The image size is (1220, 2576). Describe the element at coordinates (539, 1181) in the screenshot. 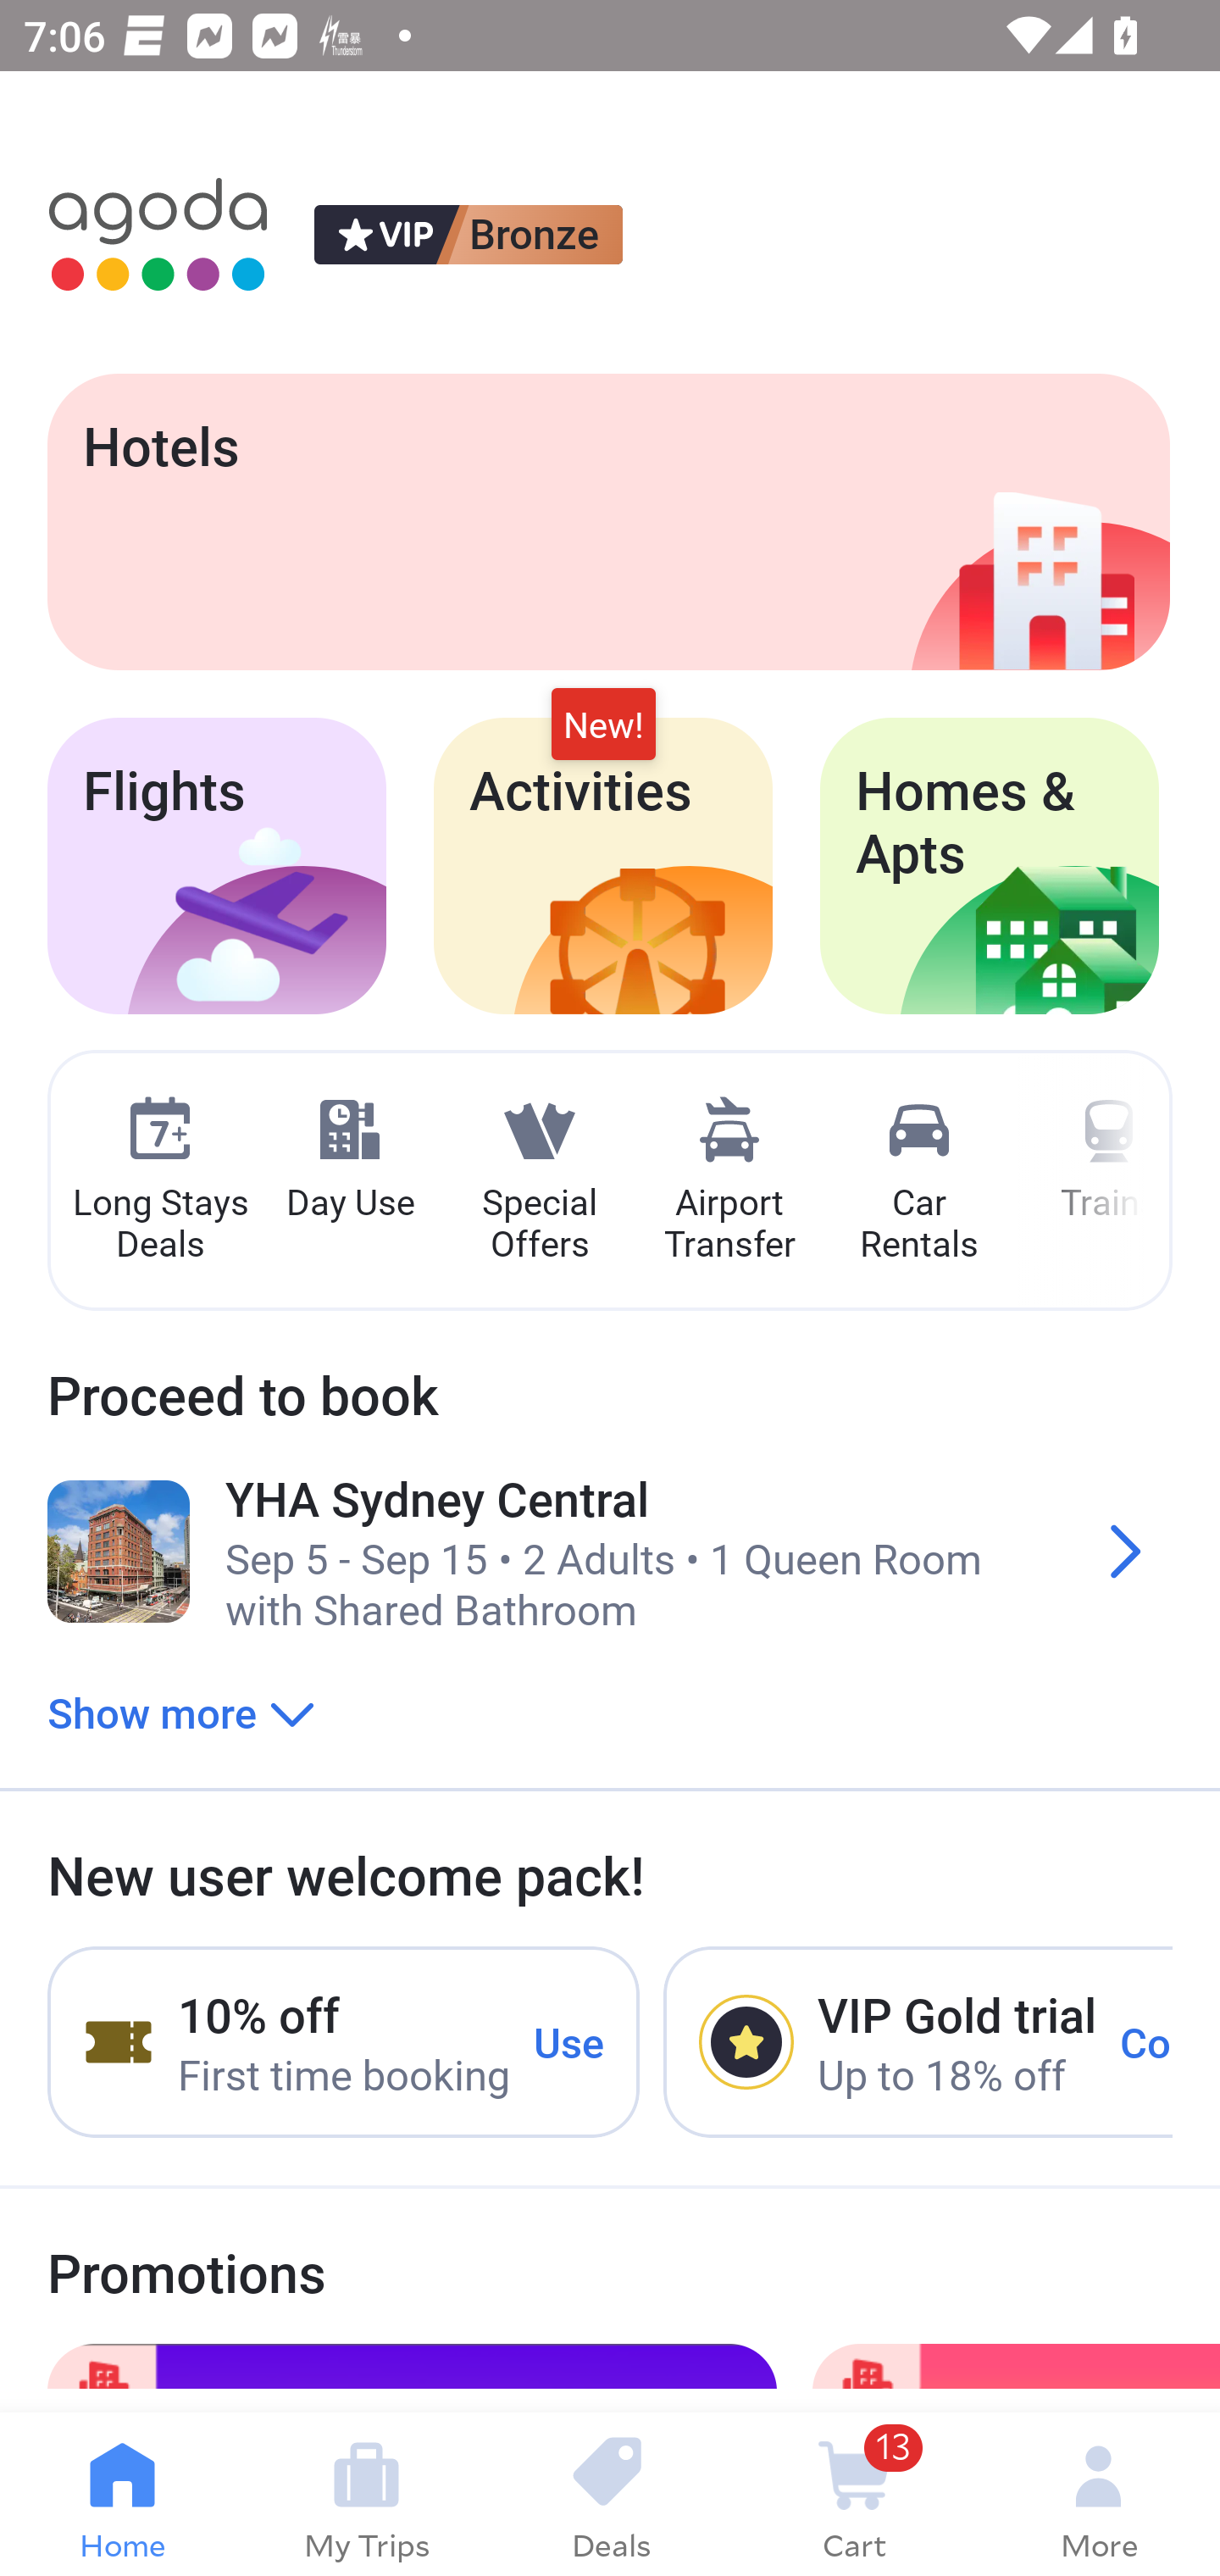

I see `Special Offers` at that location.